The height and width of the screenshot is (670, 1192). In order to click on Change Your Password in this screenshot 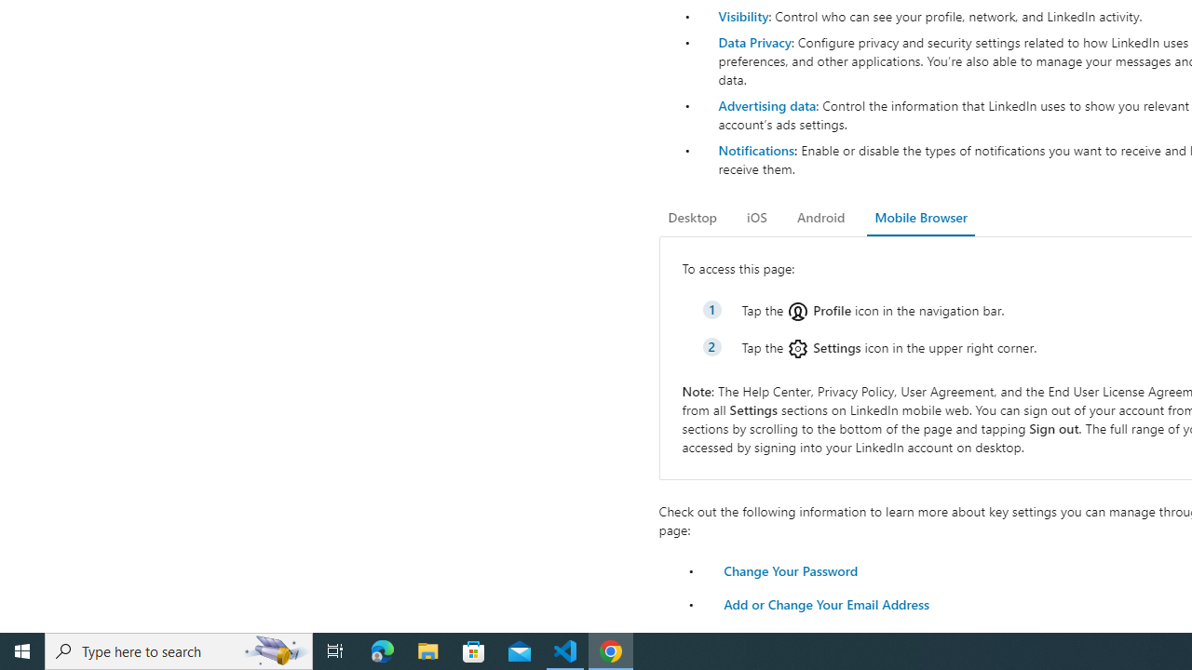, I will do `click(790, 569)`.